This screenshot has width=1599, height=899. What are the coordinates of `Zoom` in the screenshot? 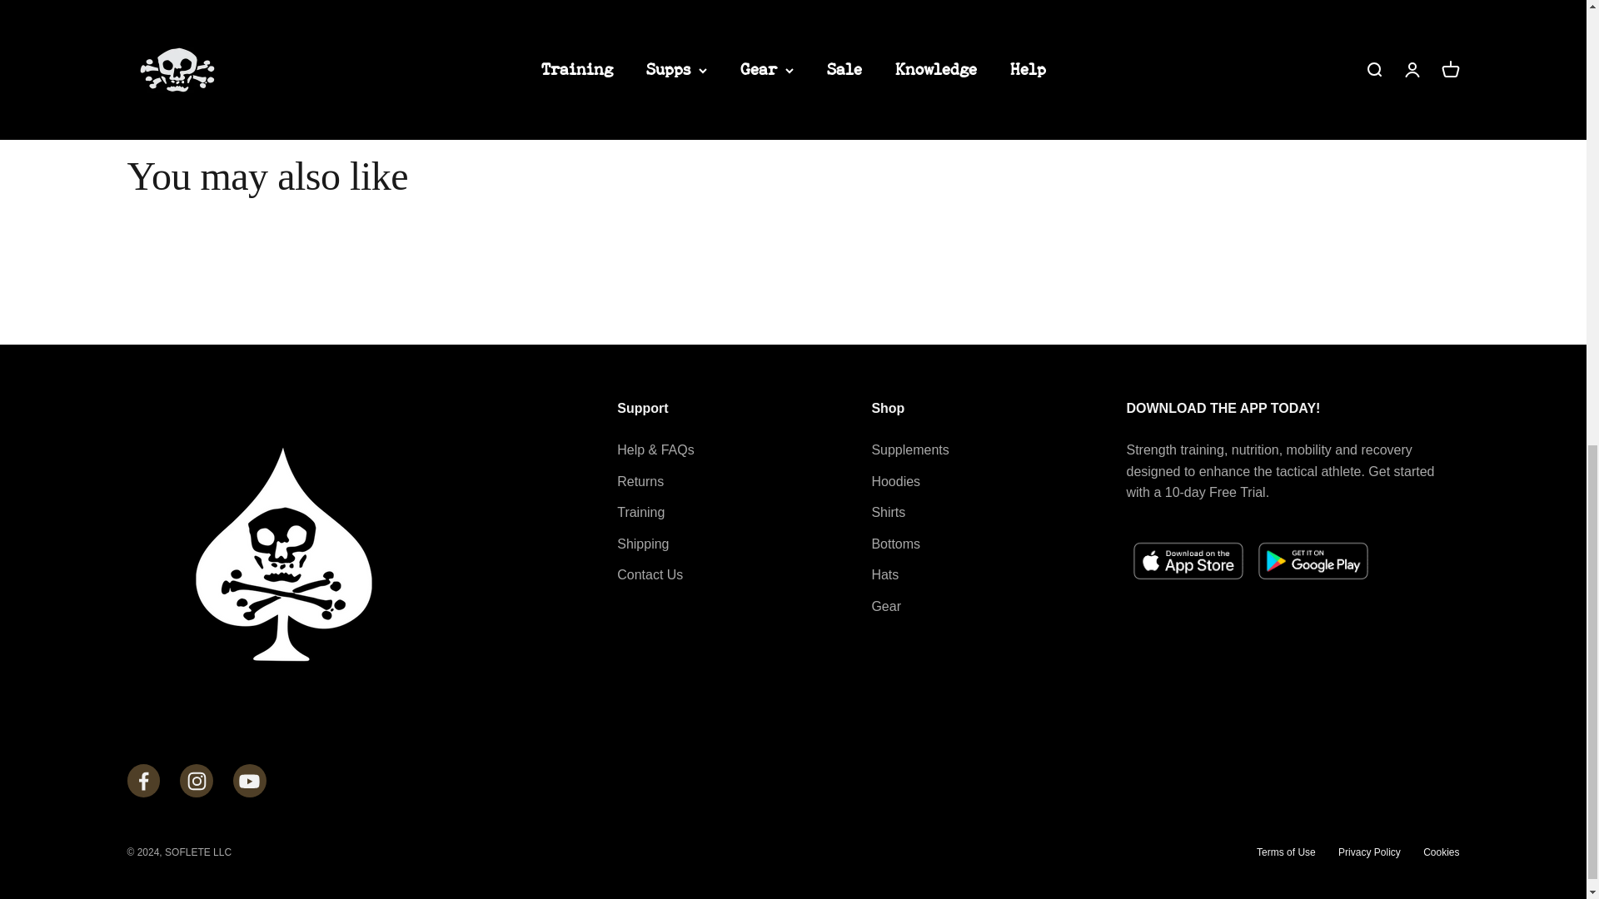 It's located at (776, 3).